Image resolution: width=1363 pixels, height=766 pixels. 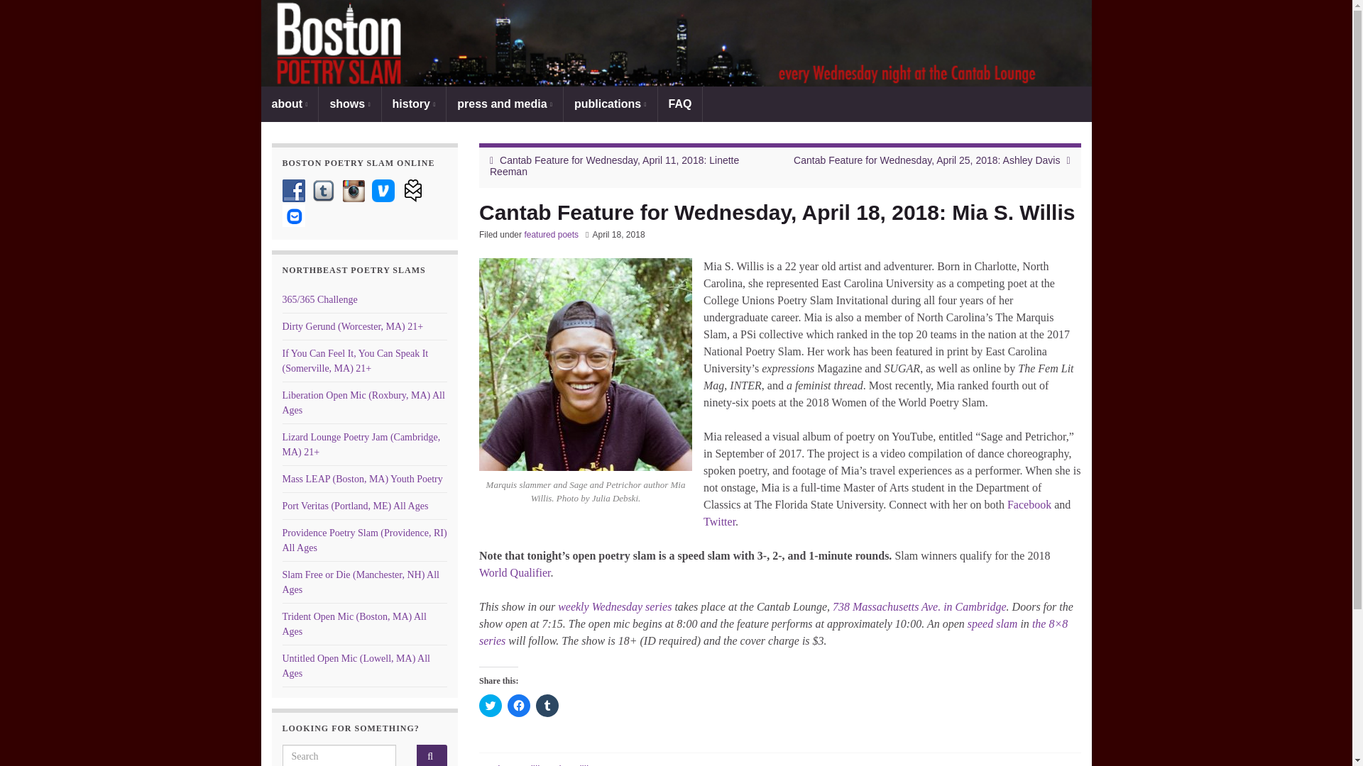 What do you see at coordinates (414, 104) in the screenshot?
I see `history` at bounding box center [414, 104].